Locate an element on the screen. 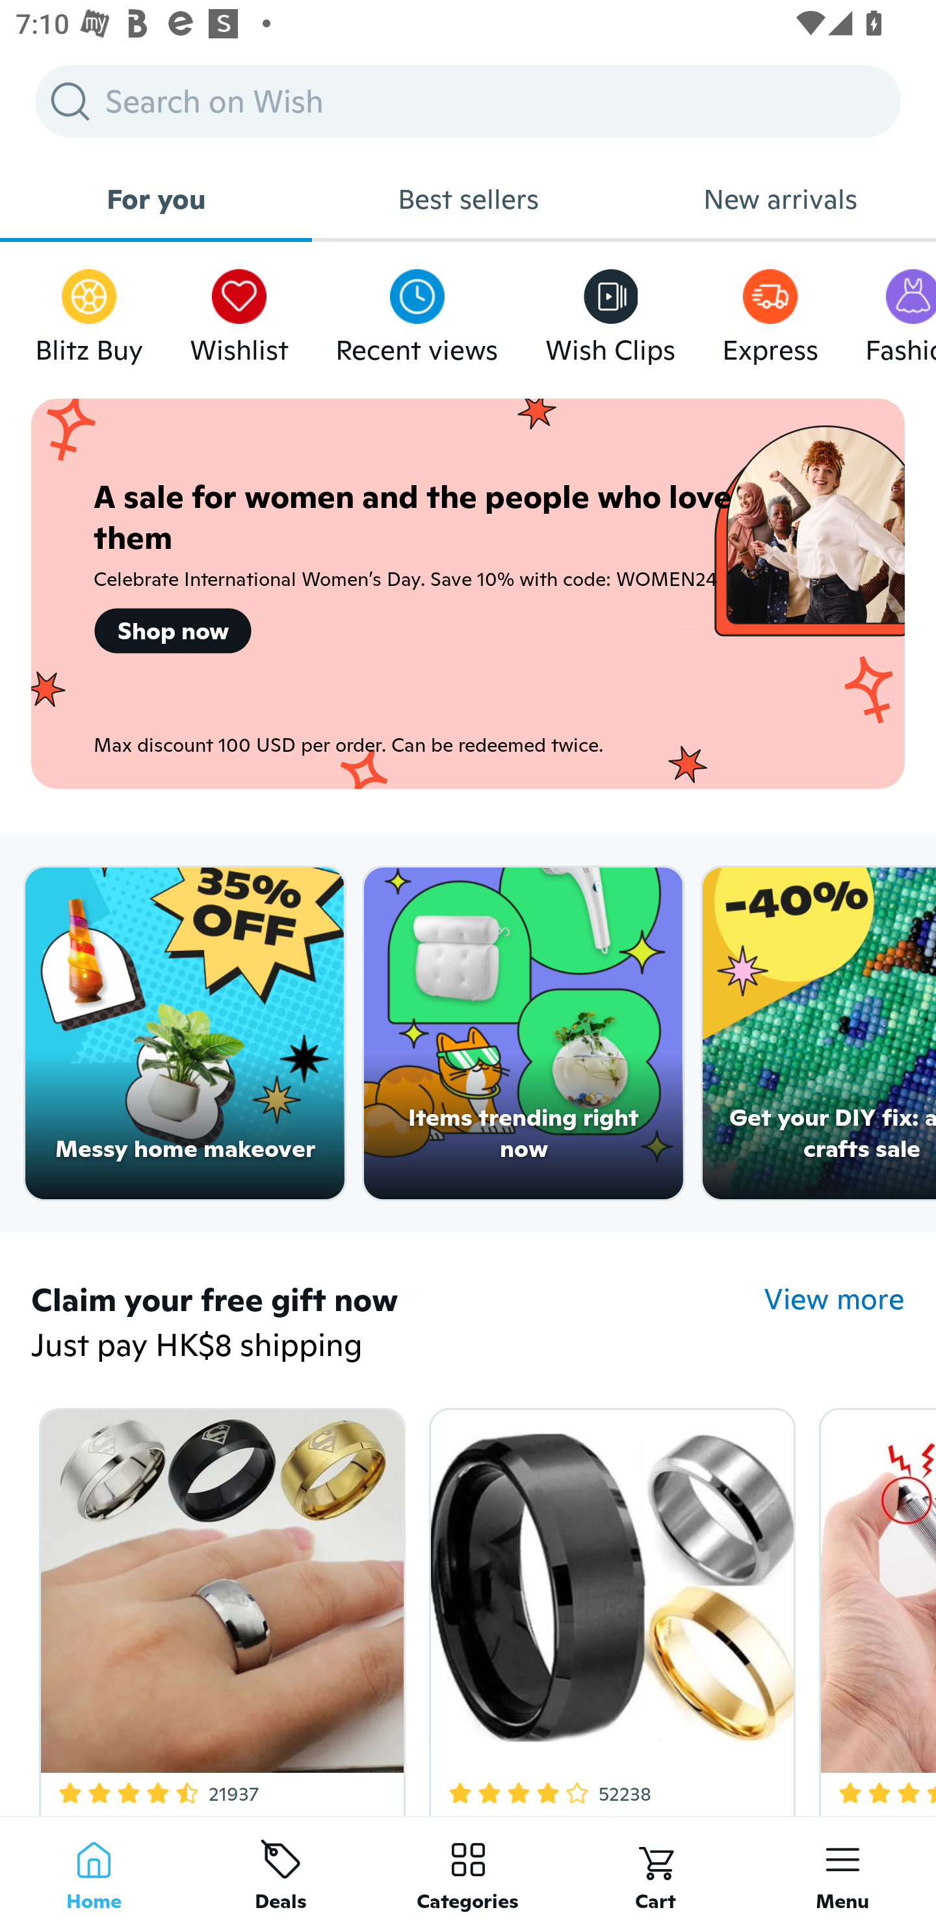  Search on Wish is located at coordinates (468, 101).